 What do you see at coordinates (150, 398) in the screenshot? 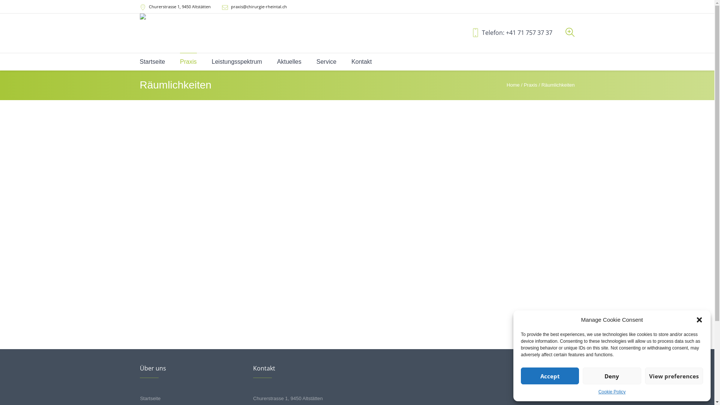
I see `Startseite` at bounding box center [150, 398].